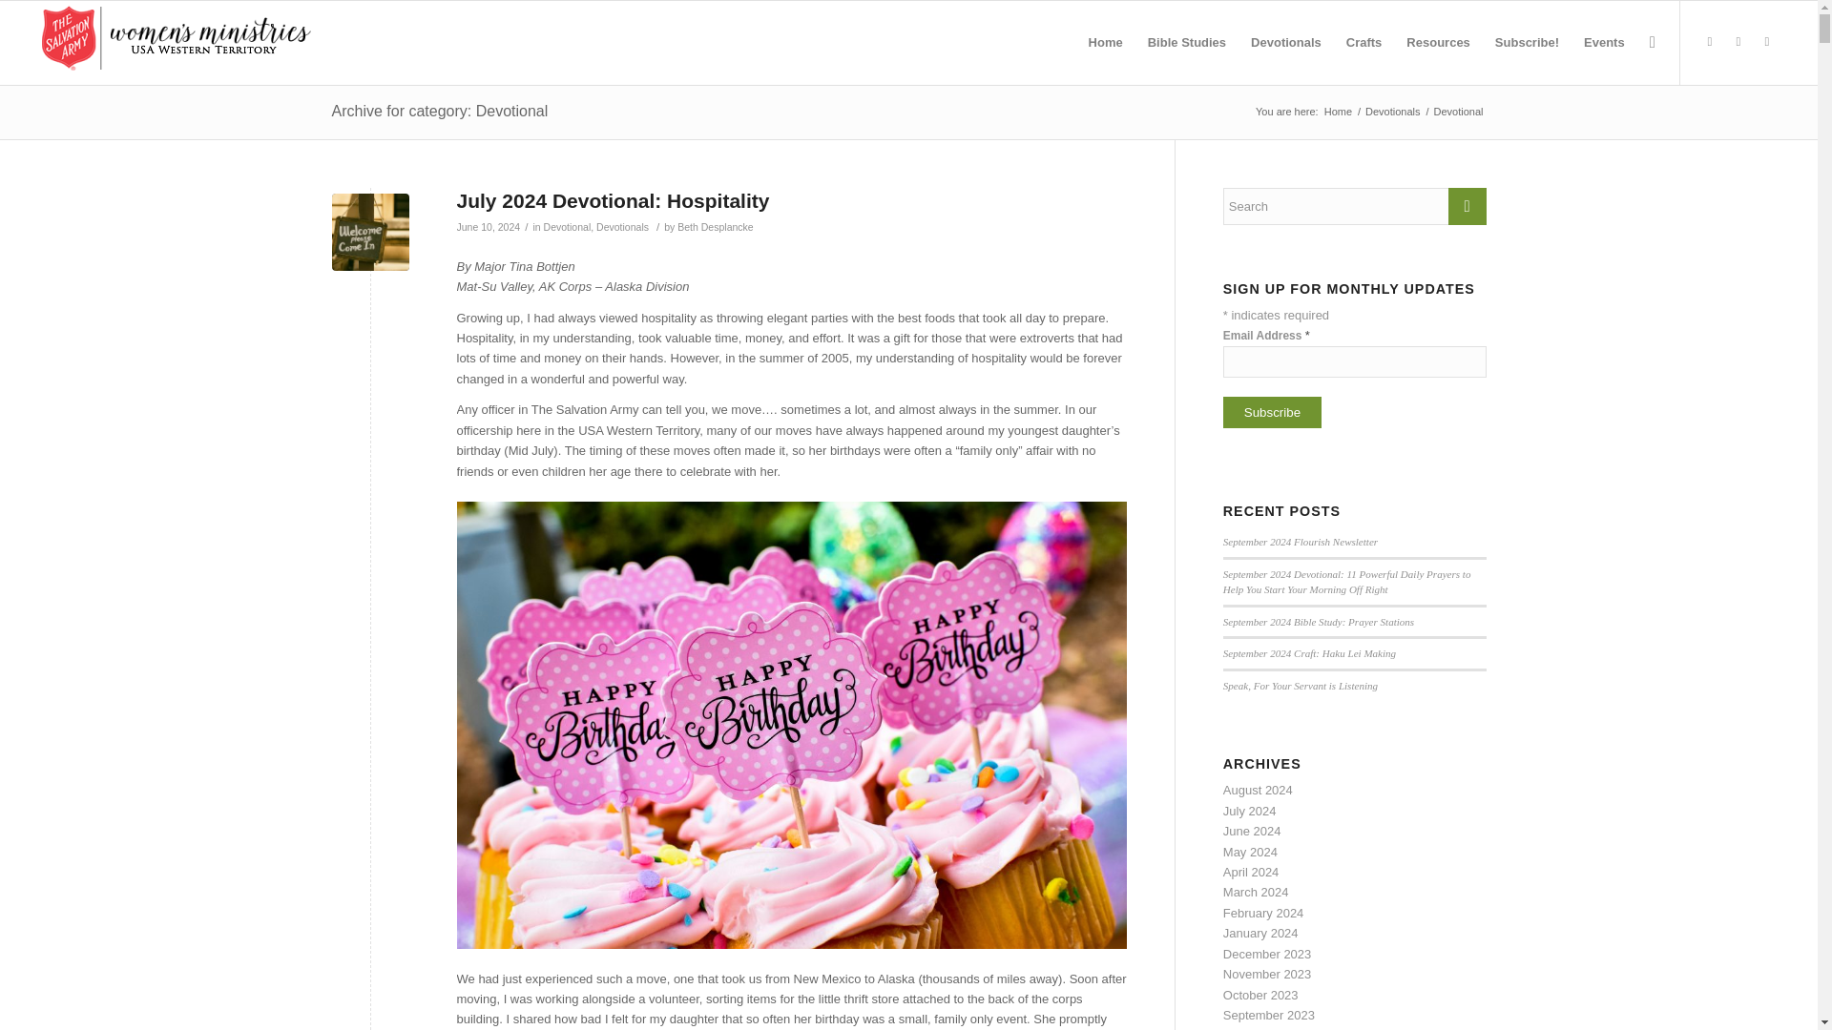 The image size is (1832, 1030). What do you see at coordinates (439, 111) in the screenshot?
I see `Archive for category: Devotional` at bounding box center [439, 111].